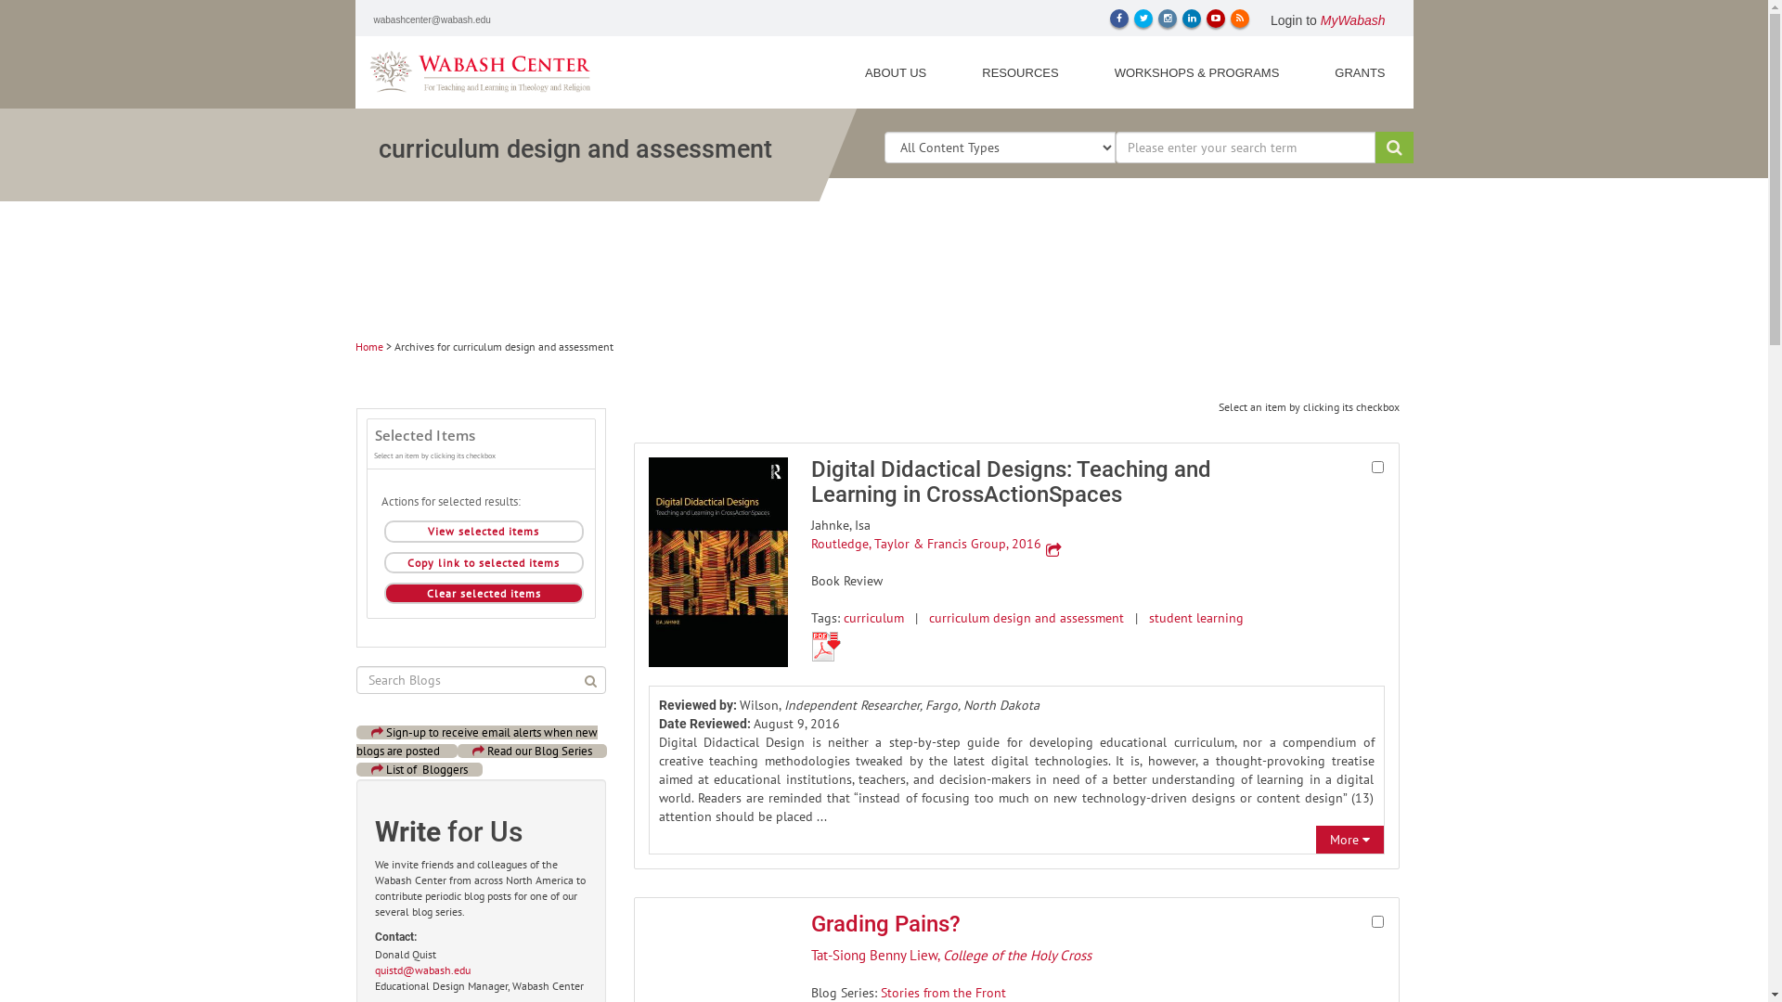  Describe the element at coordinates (422, 970) in the screenshot. I see `quistd@wabash.edu` at that location.